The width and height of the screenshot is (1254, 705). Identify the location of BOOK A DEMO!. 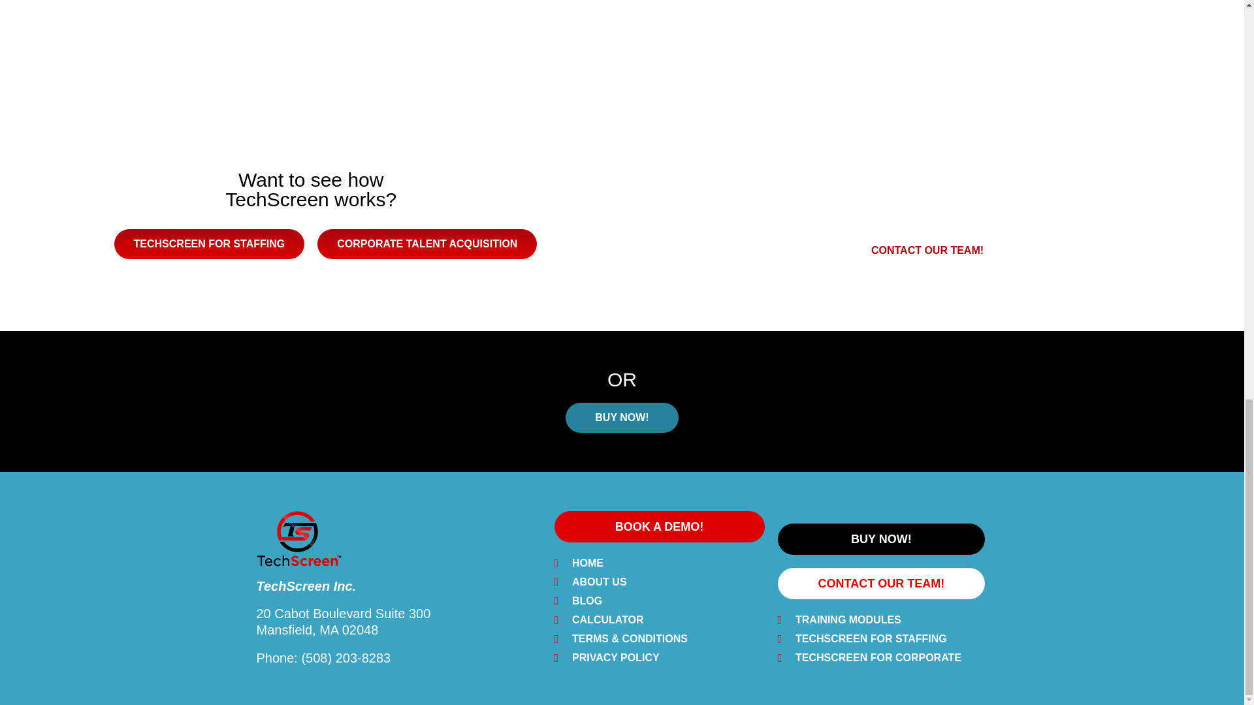
(658, 526).